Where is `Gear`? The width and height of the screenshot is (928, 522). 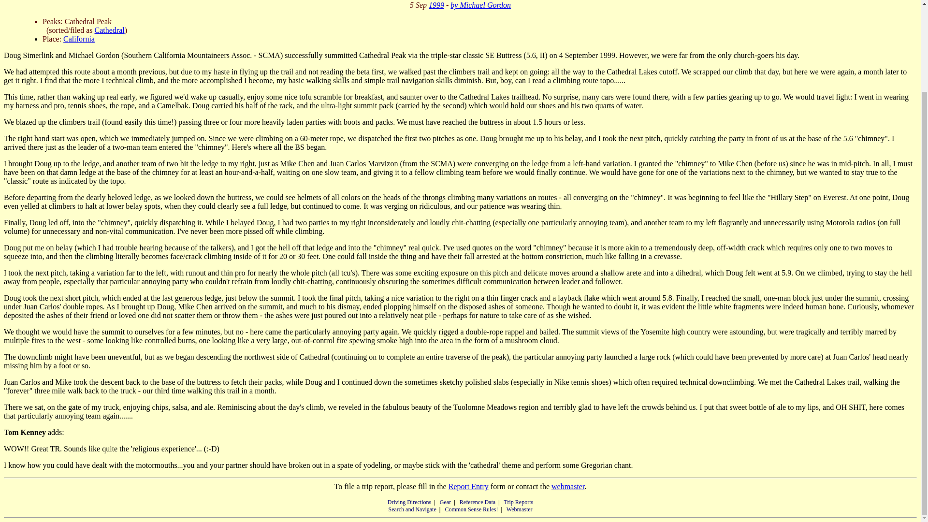 Gear is located at coordinates (446, 502).